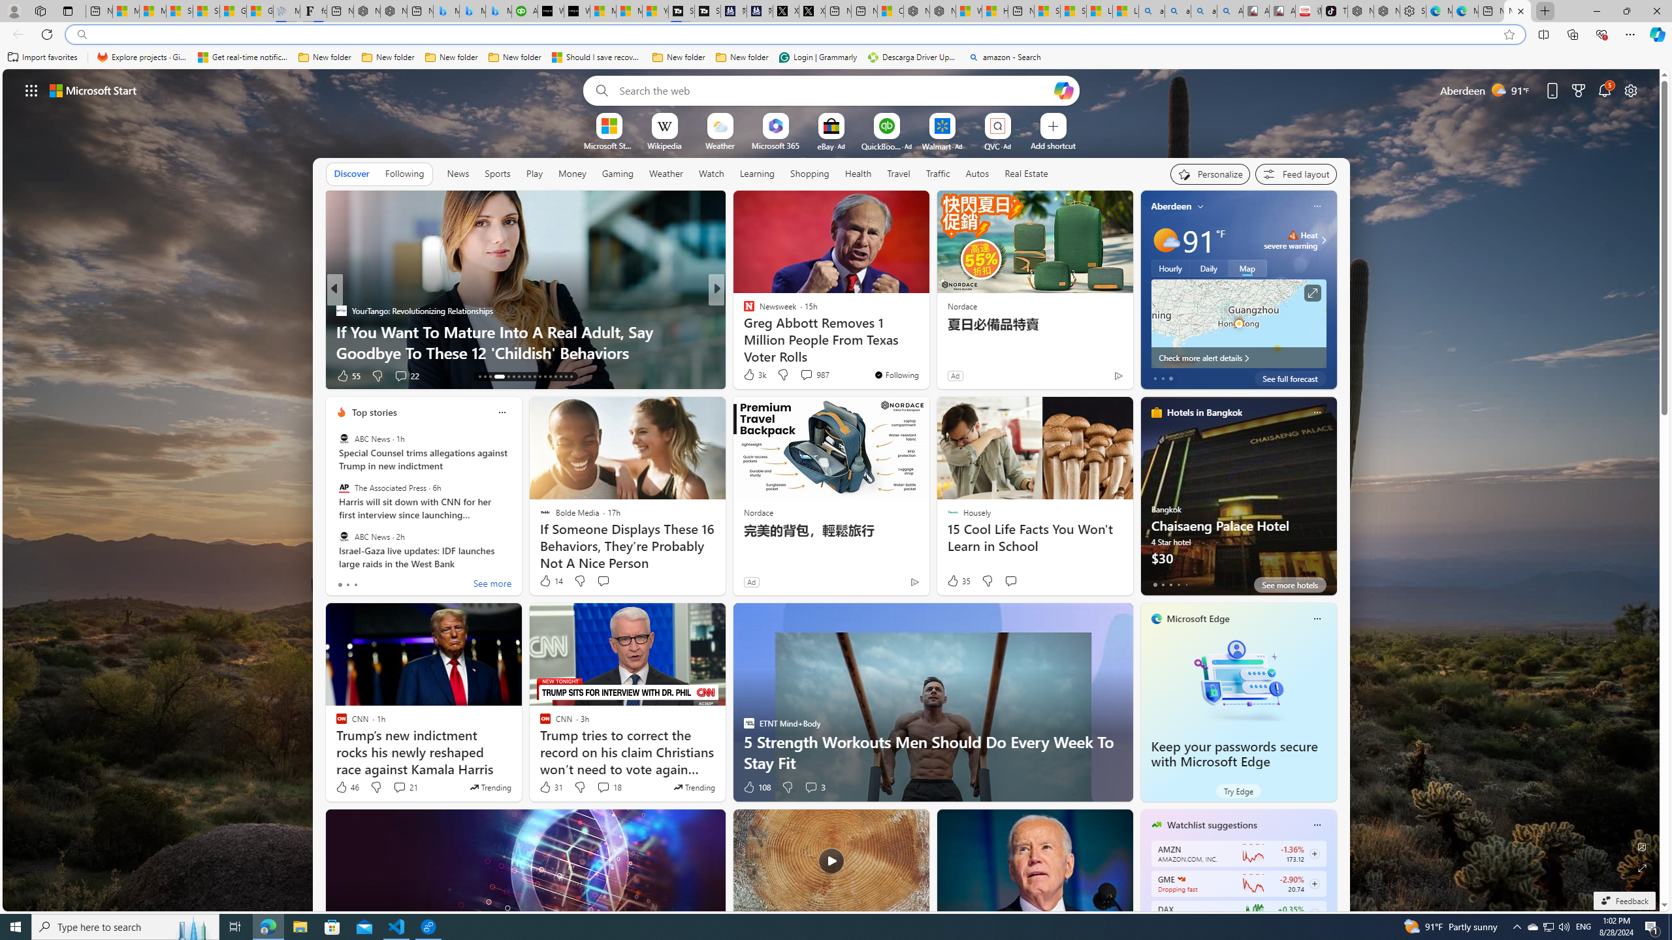 The image size is (1672, 940). I want to click on Weather, so click(666, 174).